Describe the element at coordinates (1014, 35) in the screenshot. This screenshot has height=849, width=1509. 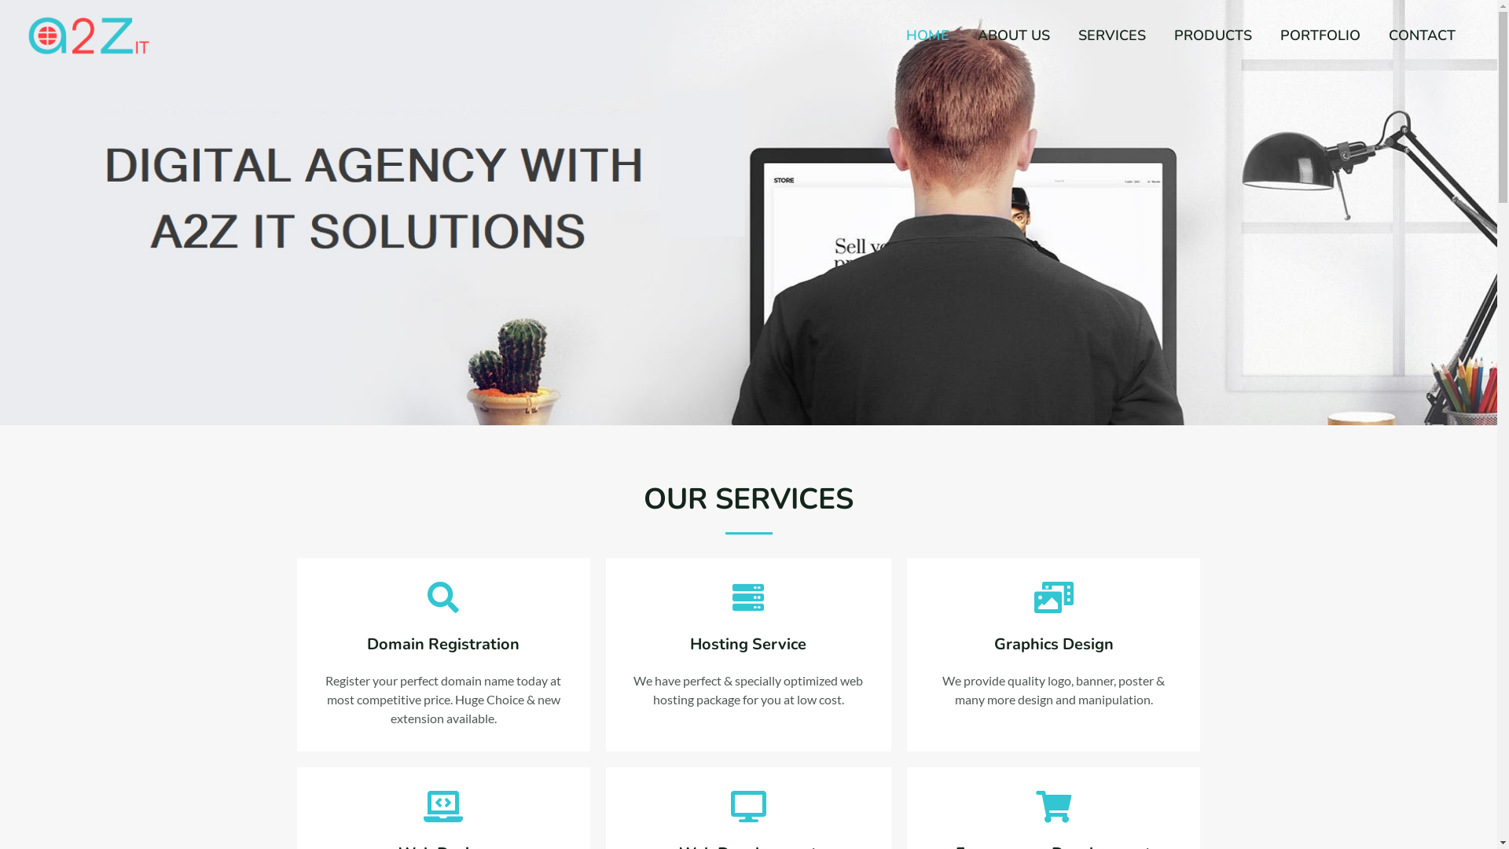
I see `ABOUT US` at that location.